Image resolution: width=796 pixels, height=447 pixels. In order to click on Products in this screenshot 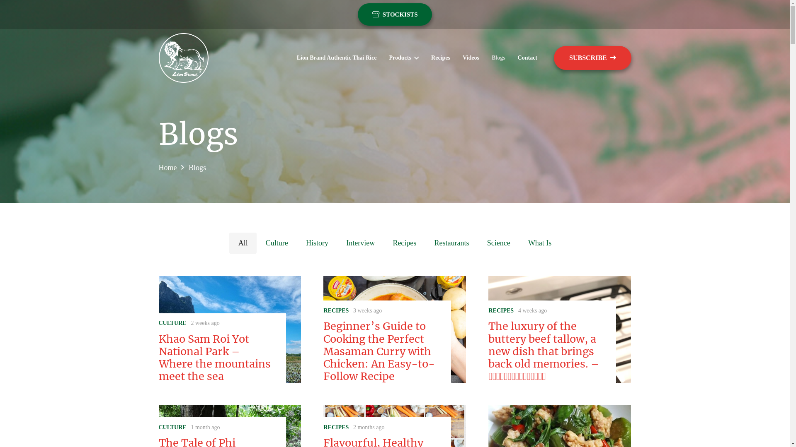, I will do `click(404, 58)`.